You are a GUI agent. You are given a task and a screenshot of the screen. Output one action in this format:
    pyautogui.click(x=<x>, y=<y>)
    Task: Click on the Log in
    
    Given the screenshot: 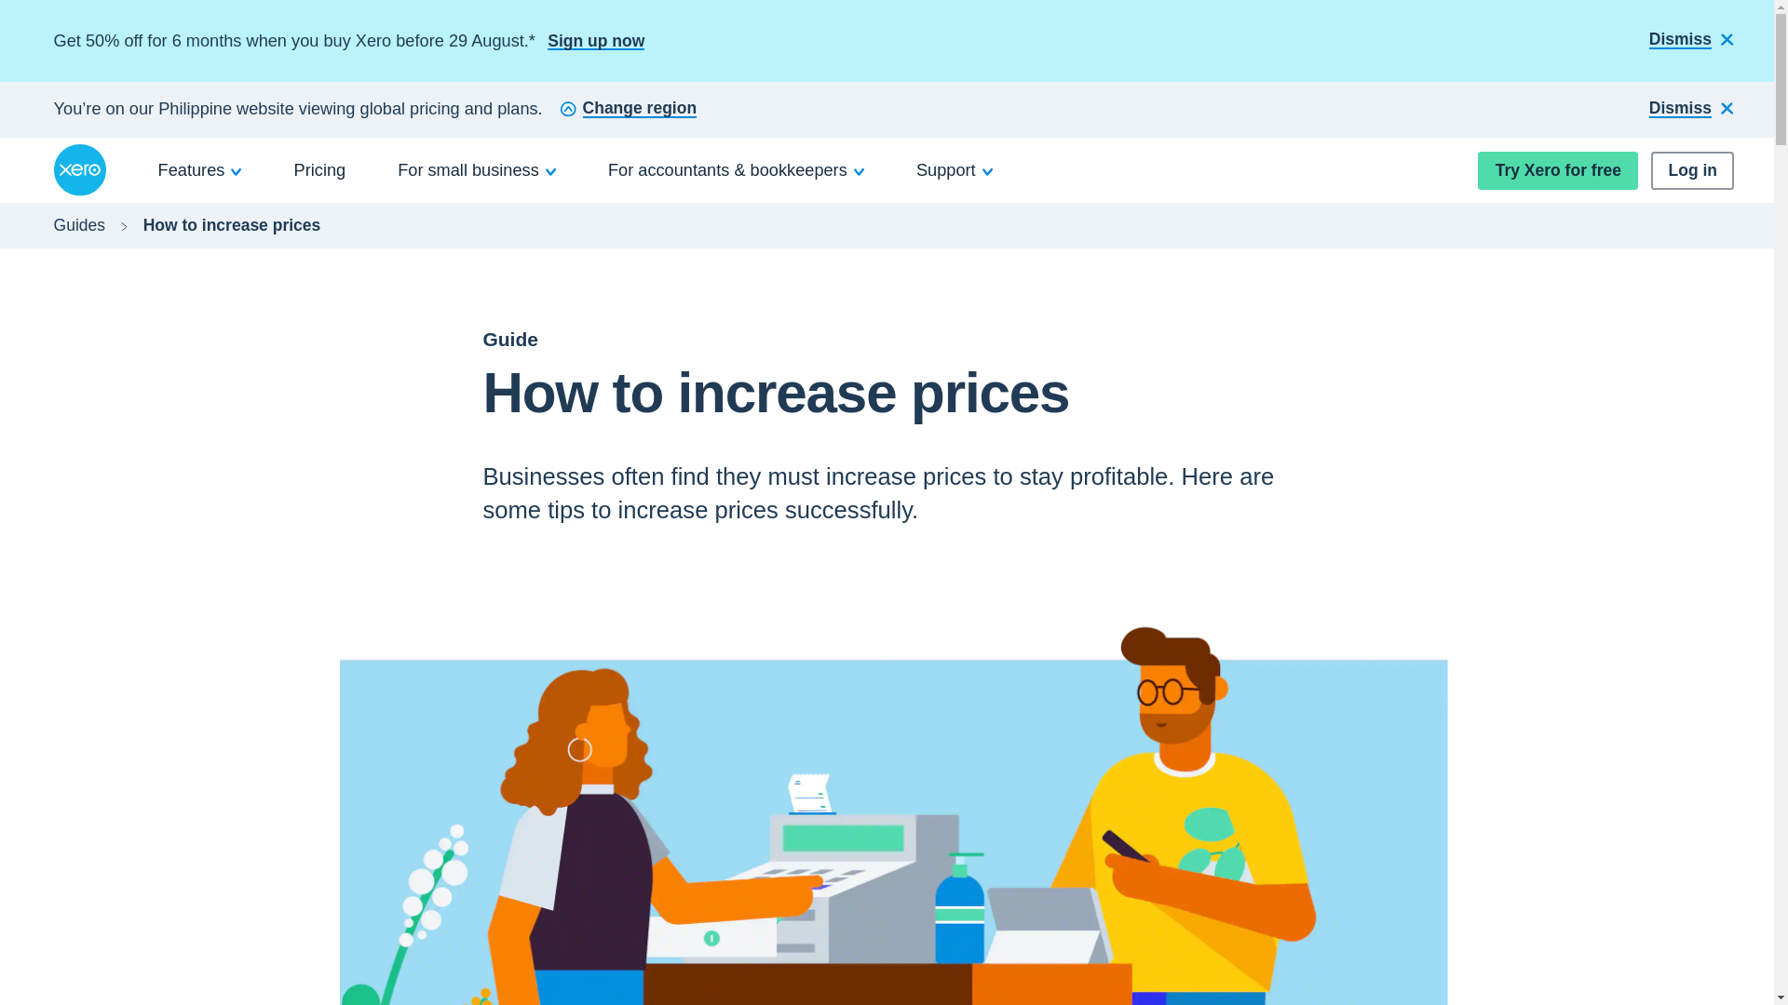 What is the action you would take?
    pyautogui.click(x=1692, y=171)
    